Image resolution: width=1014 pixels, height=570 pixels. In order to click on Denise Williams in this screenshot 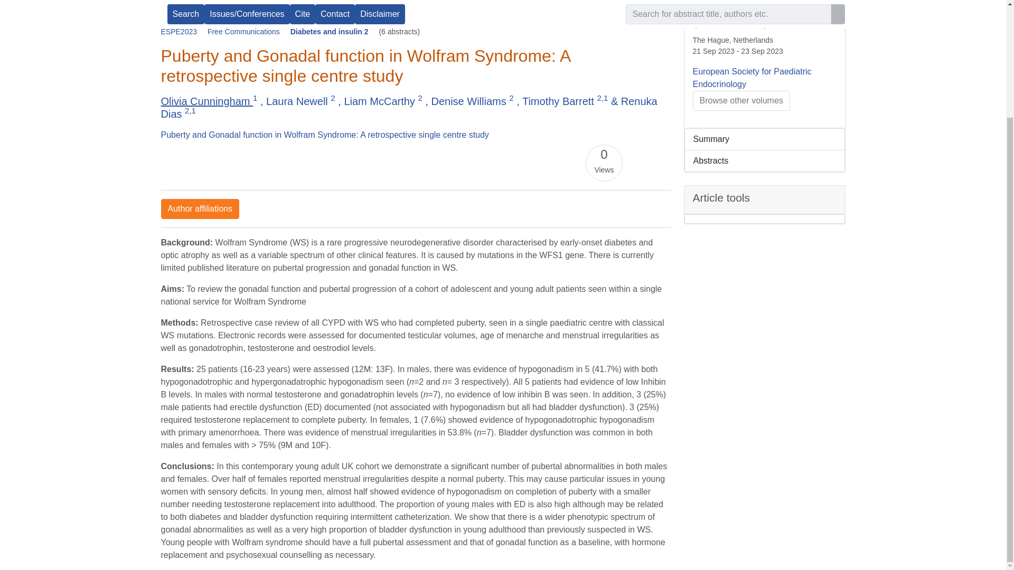, I will do `click(470, 101)`.